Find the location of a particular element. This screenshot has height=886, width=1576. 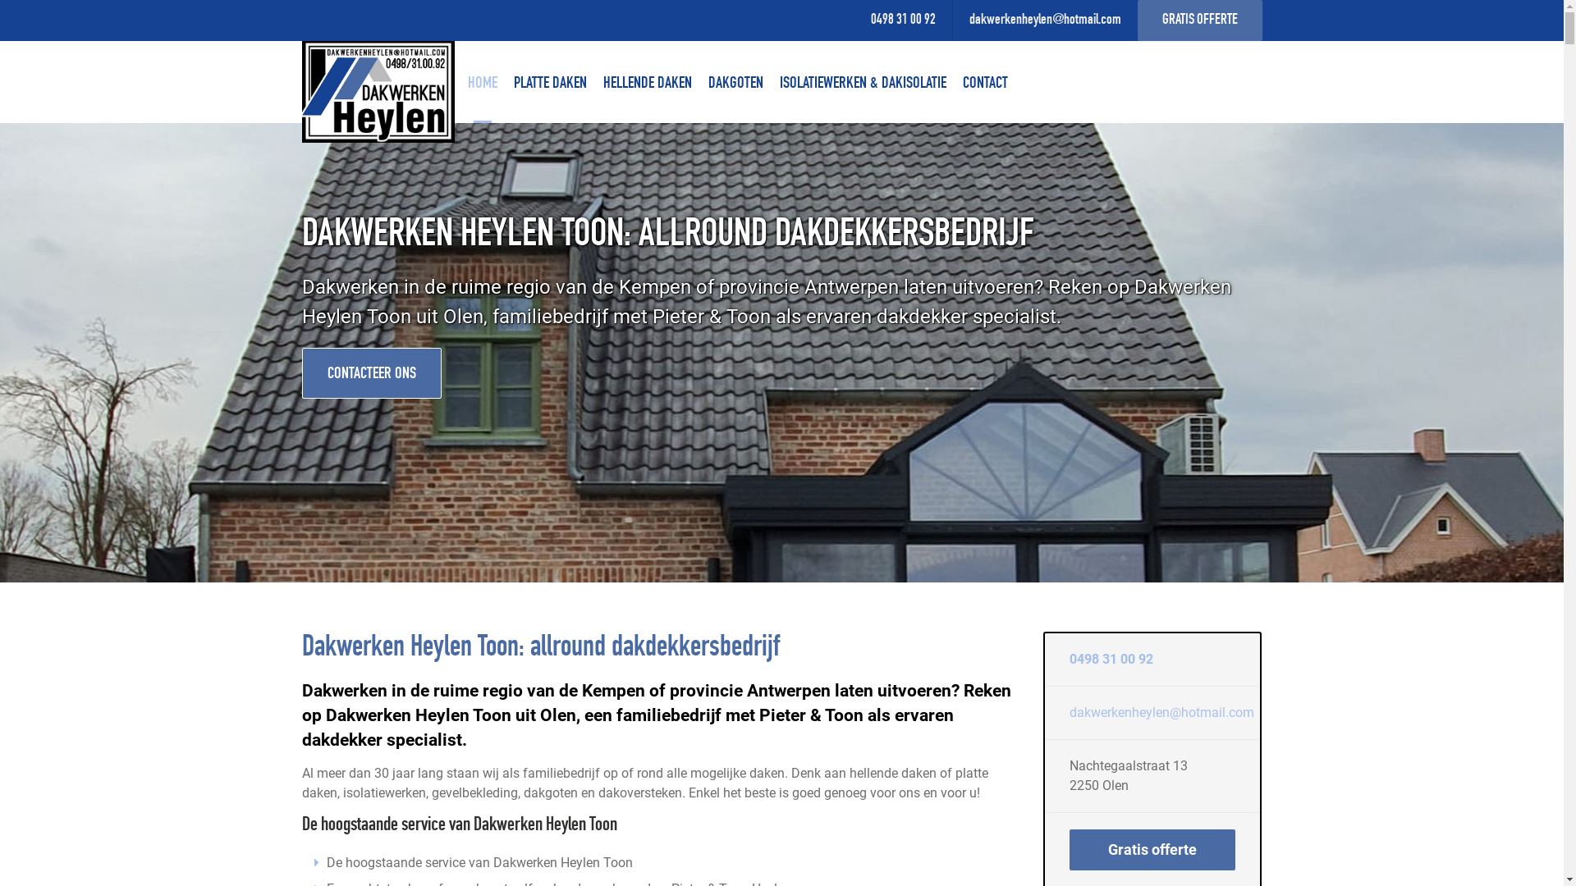

PLATTE DAKEN is located at coordinates (550, 83).